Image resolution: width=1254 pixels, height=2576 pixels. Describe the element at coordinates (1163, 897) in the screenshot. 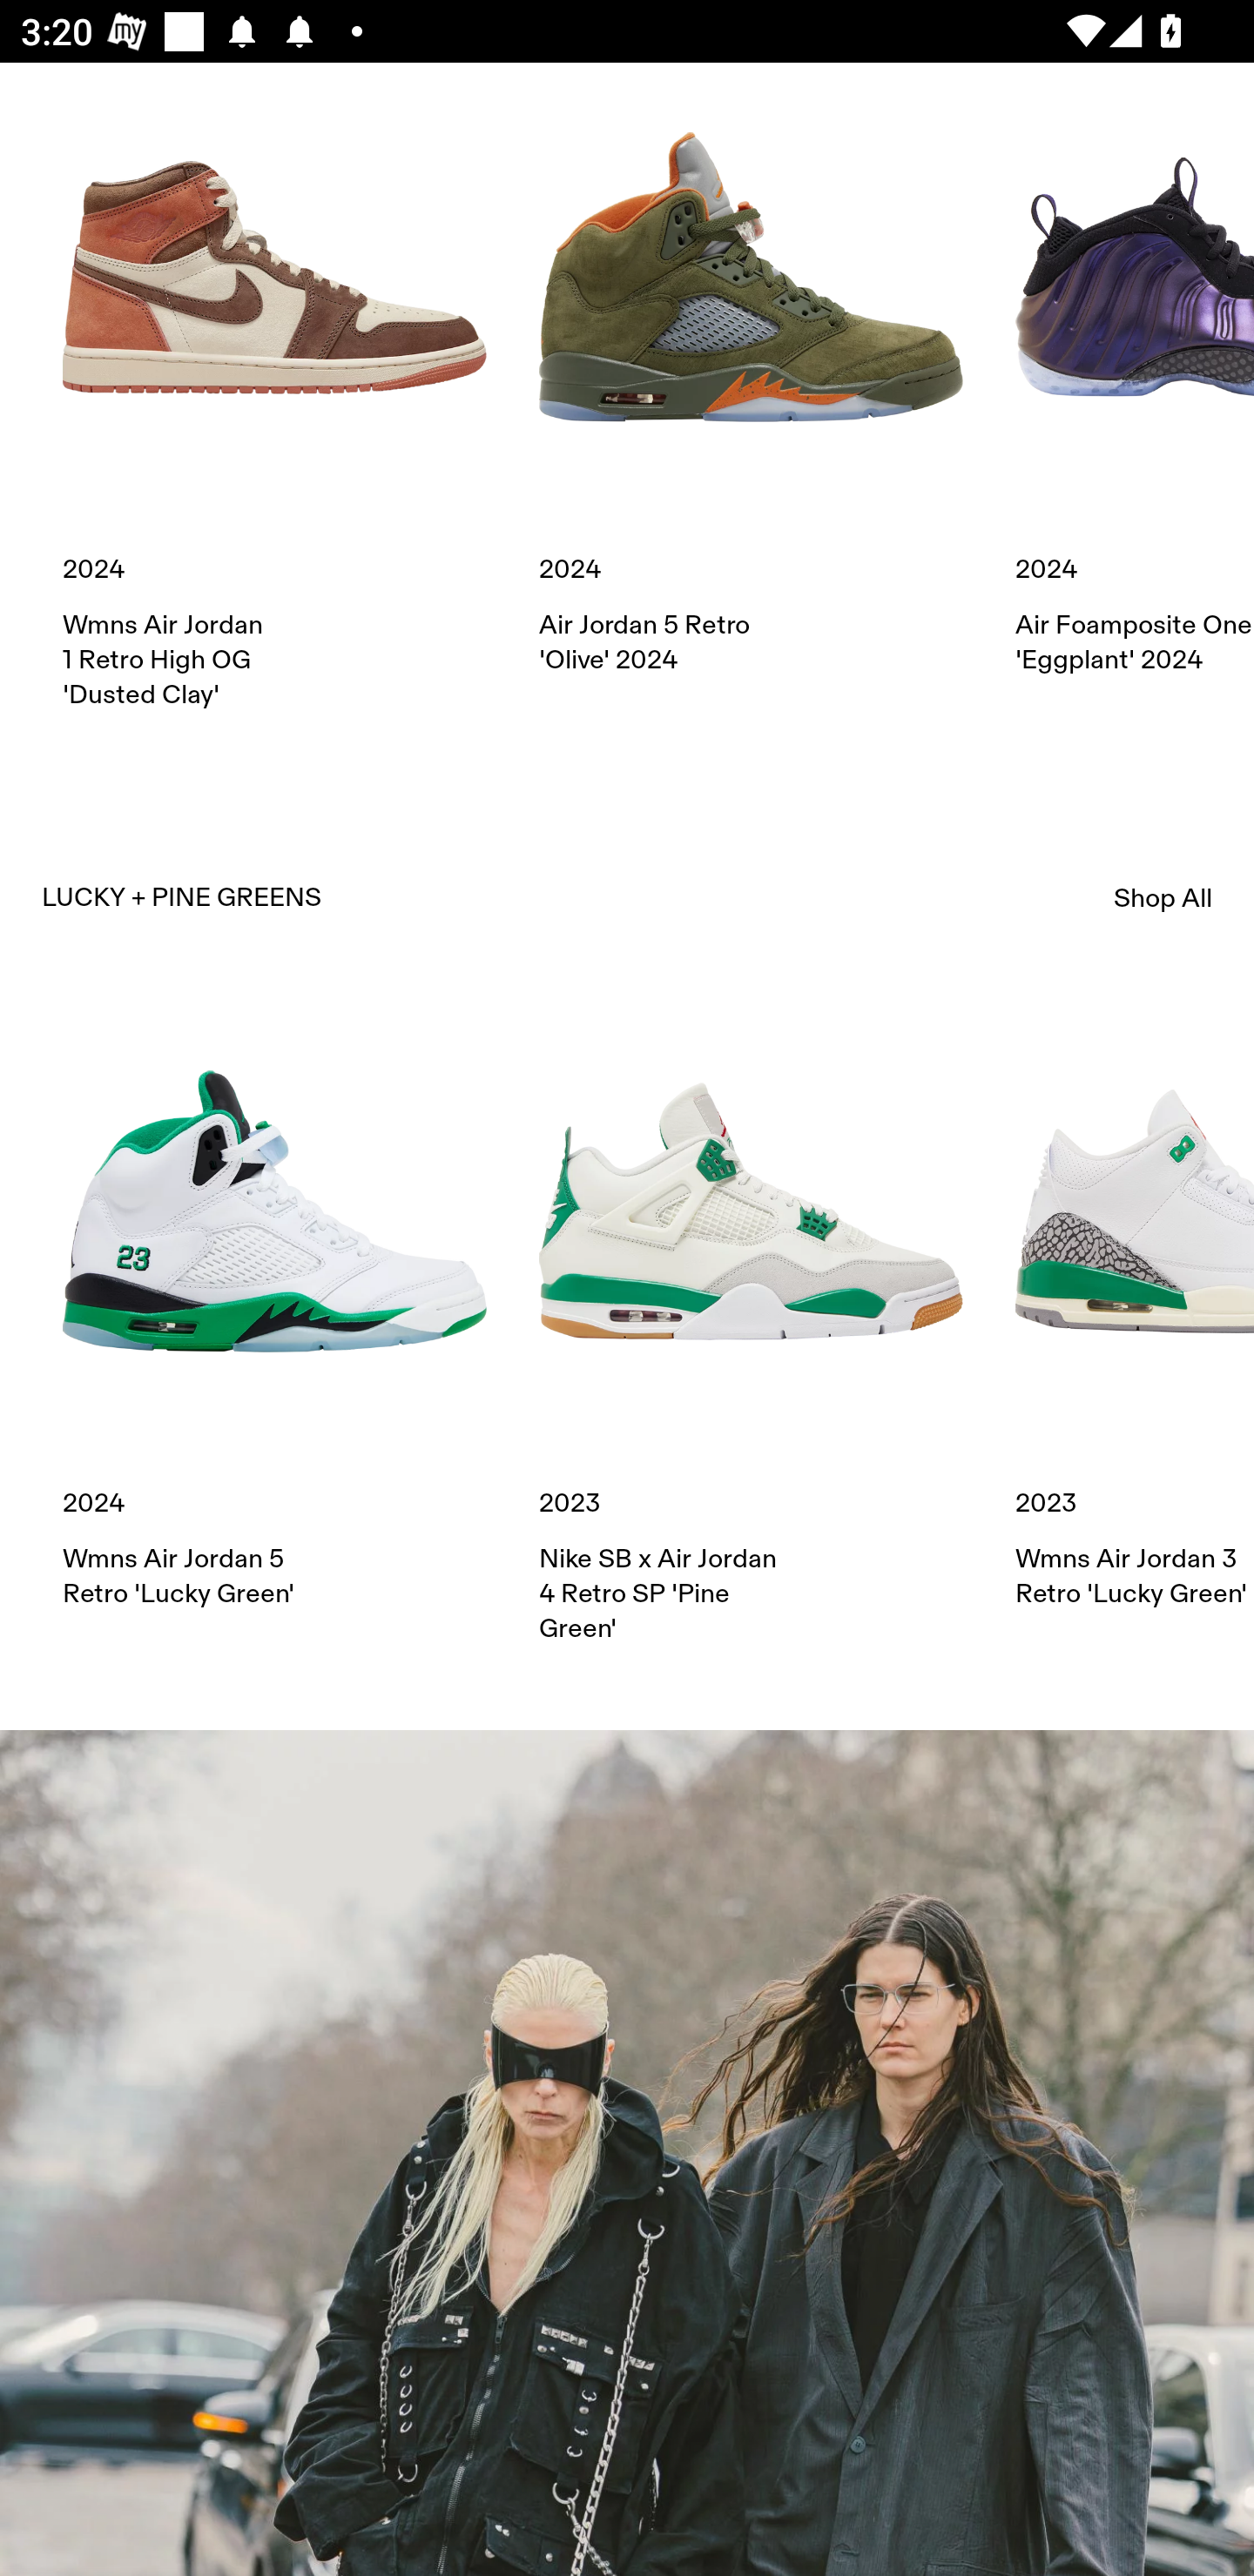

I see `Shop All` at that location.